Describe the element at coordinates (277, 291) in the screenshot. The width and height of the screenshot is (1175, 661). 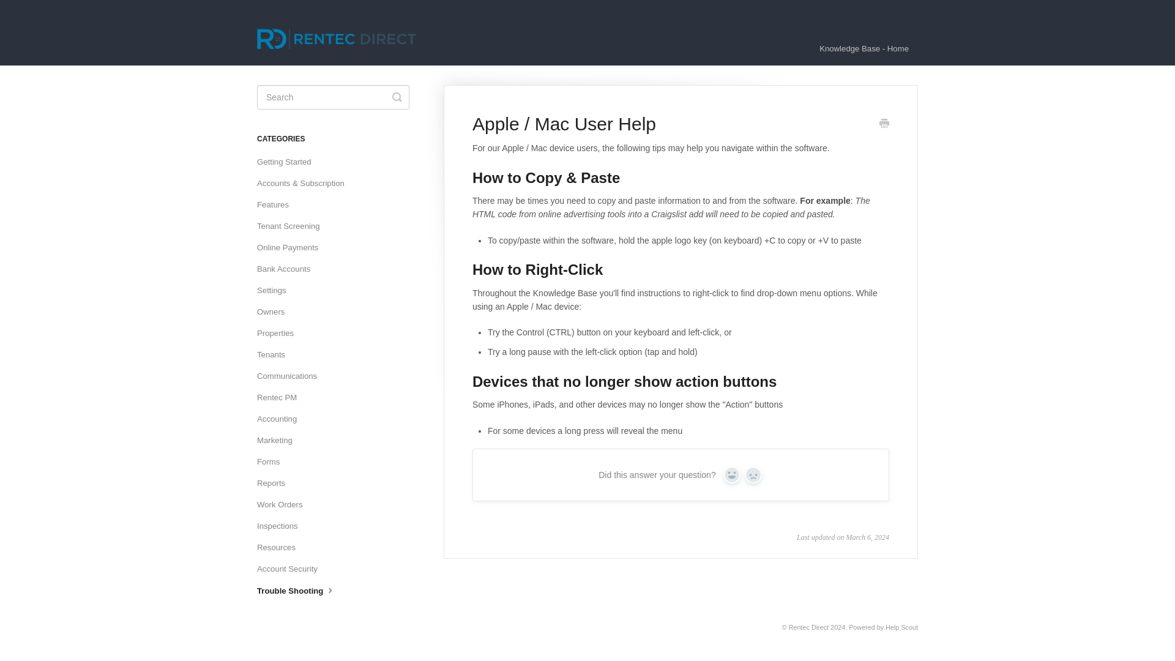
I see `Settings` at that location.